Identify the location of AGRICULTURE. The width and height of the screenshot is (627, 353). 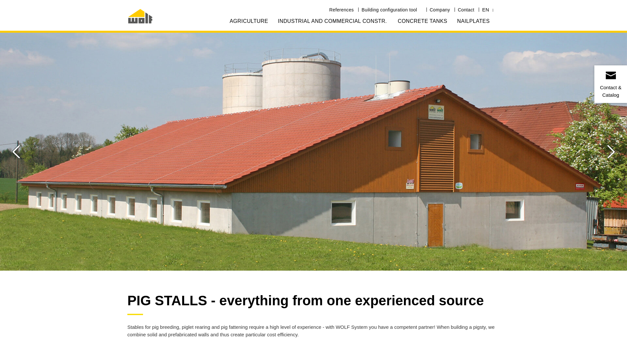
(249, 21).